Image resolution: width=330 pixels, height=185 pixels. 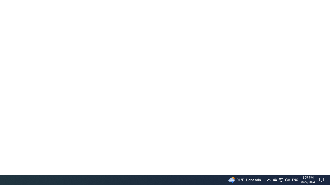 What do you see at coordinates (281, 180) in the screenshot?
I see `Tray Input Indicator - English (United States)` at bounding box center [281, 180].